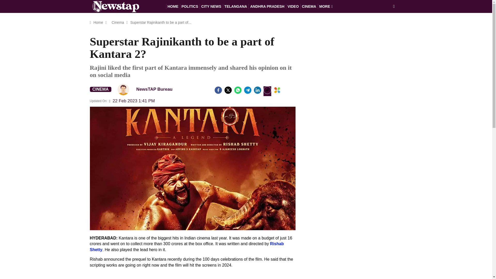 Image resolution: width=496 pixels, height=279 pixels. Describe the element at coordinates (100, 89) in the screenshot. I see `CINEMA` at that location.